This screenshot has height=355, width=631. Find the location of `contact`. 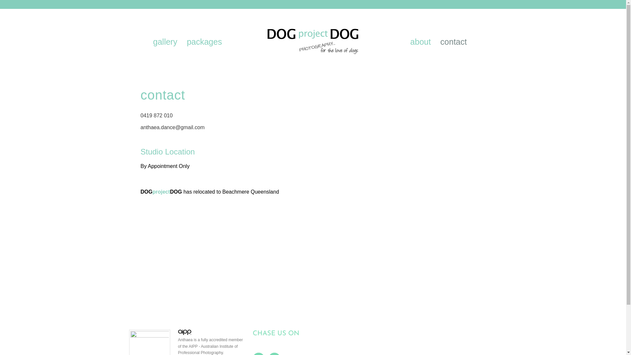

contact is located at coordinates (454, 41).